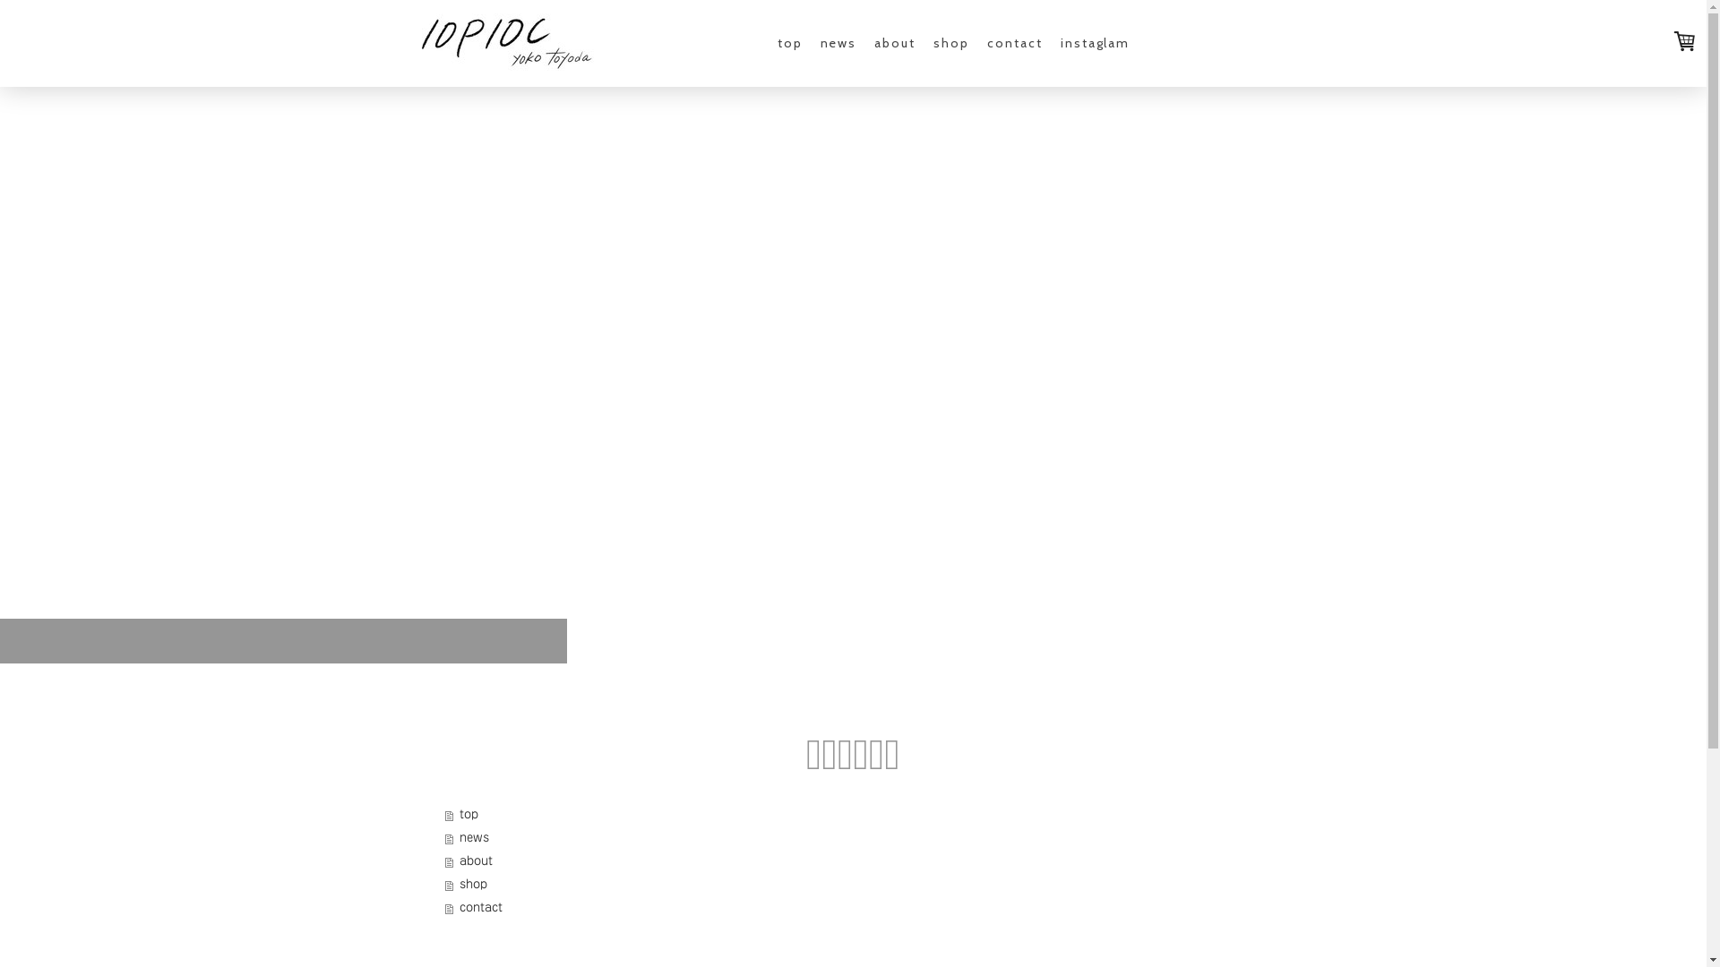 The image size is (1720, 967). Describe the element at coordinates (862, 861) in the screenshot. I see `about` at that location.